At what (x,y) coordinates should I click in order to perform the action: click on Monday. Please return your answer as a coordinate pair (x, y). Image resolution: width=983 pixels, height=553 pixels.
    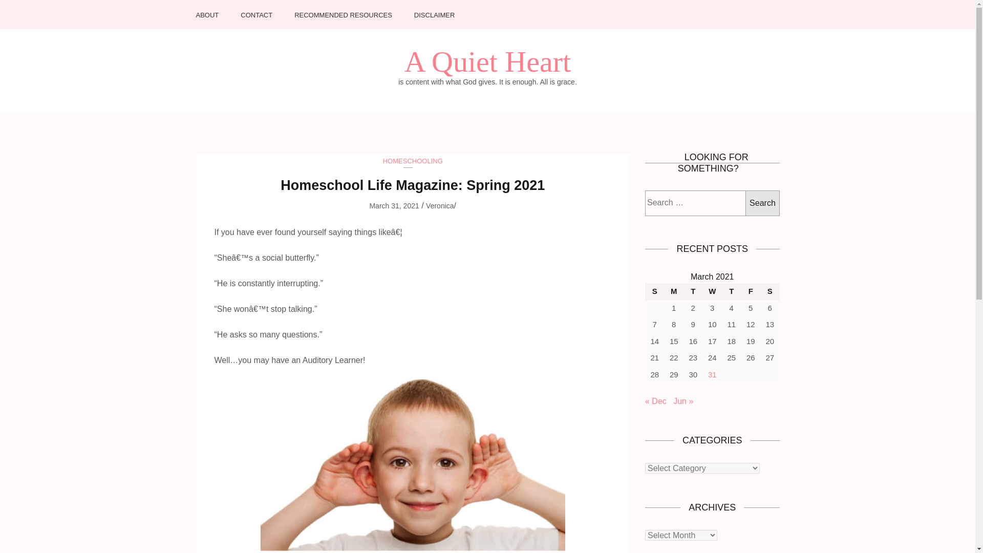
    Looking at the image, I should click on (674, 291).